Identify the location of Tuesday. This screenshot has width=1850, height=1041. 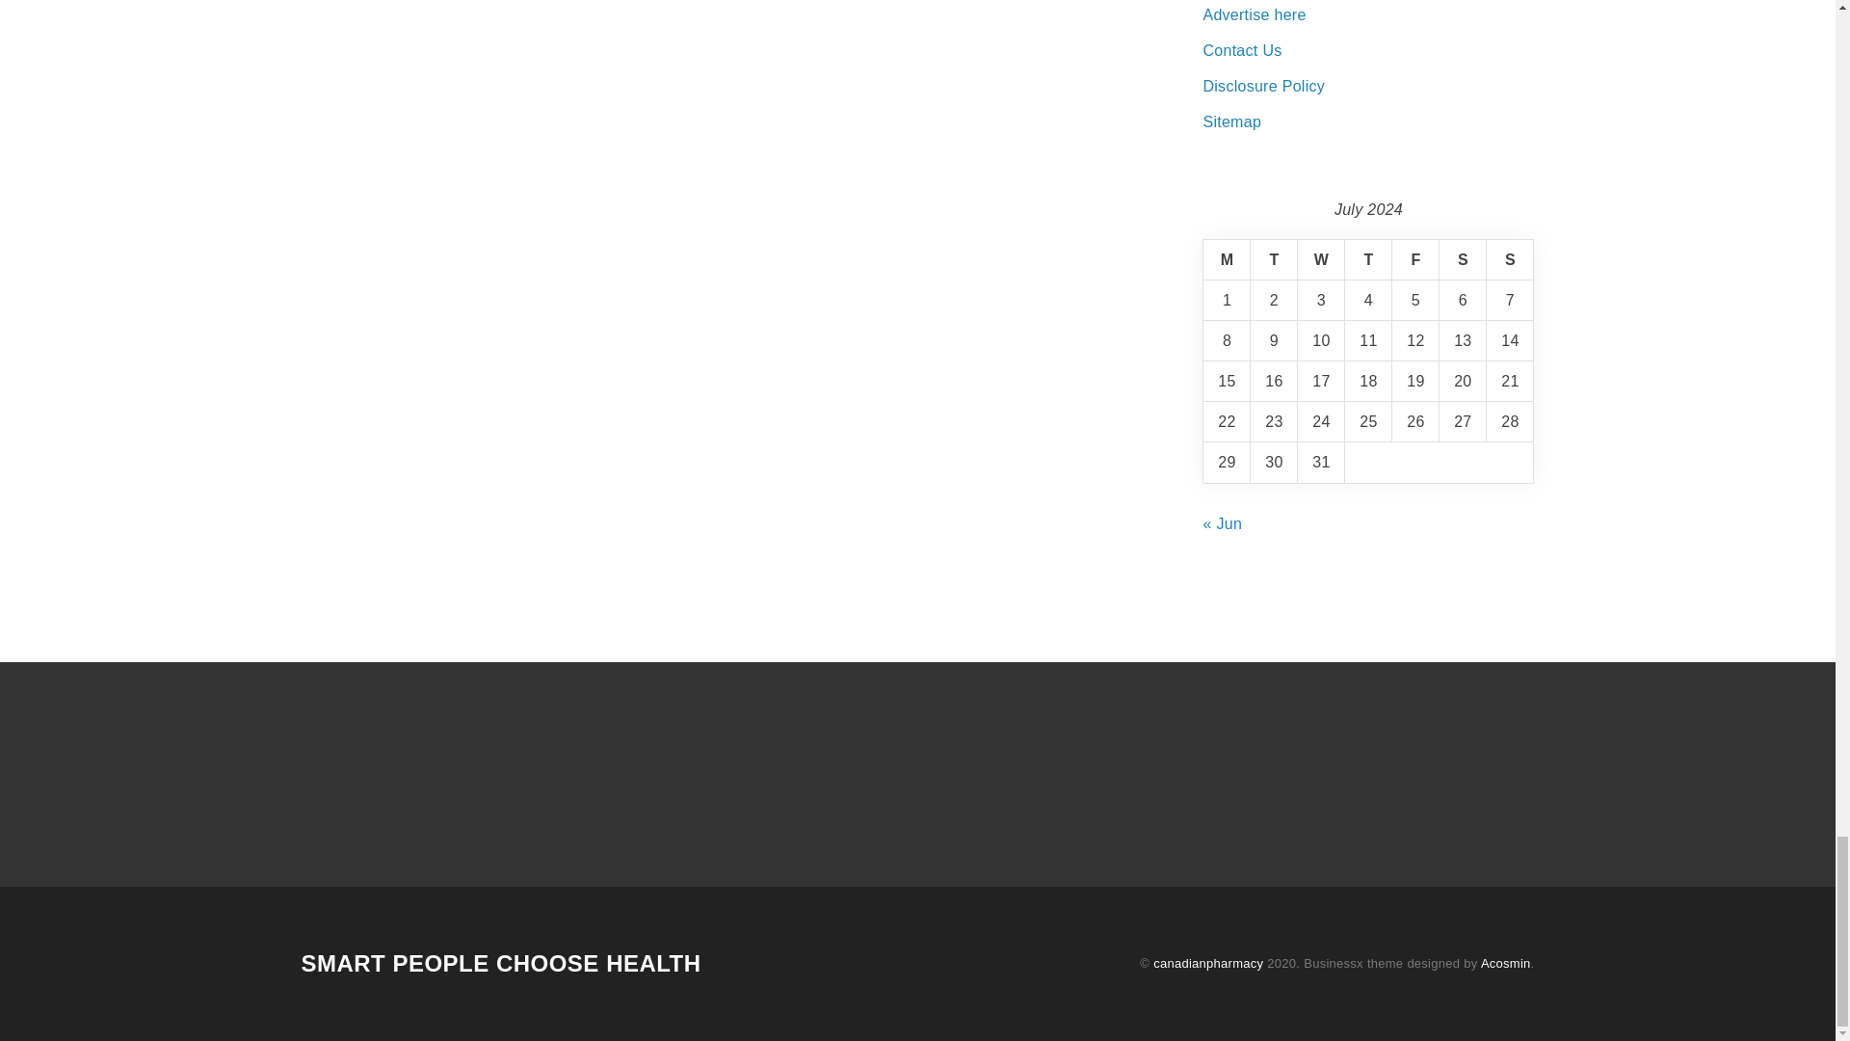
(1274, 260).